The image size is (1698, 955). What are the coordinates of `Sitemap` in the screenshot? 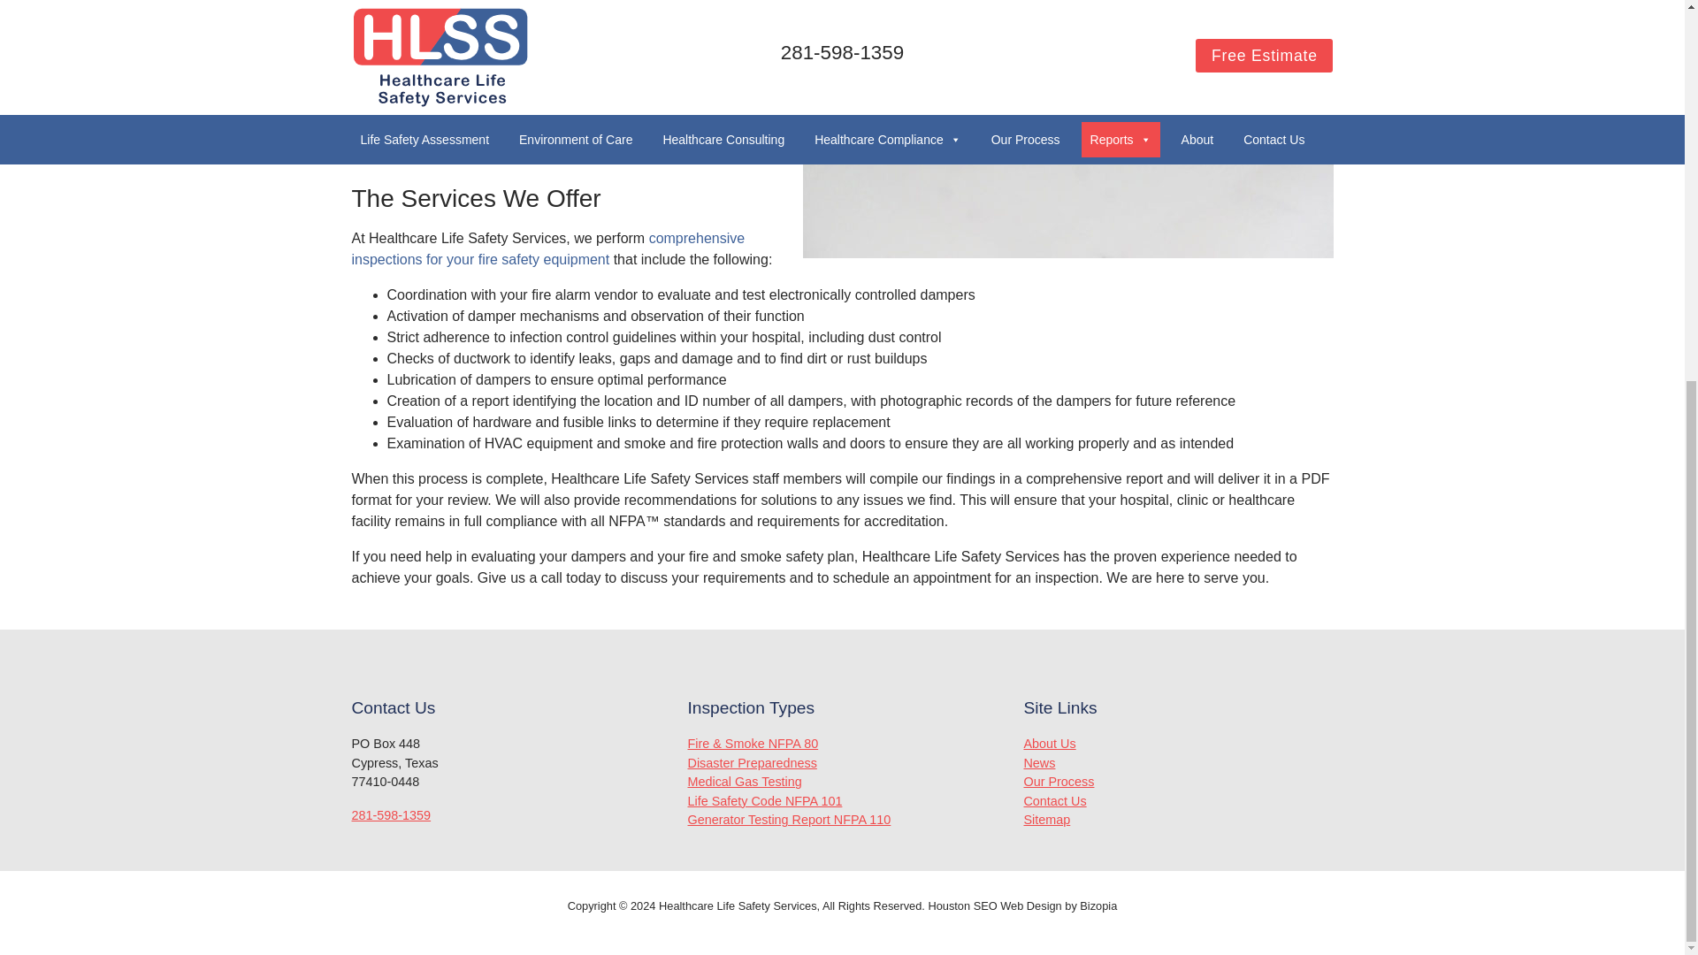 It's located at (1046, 820).